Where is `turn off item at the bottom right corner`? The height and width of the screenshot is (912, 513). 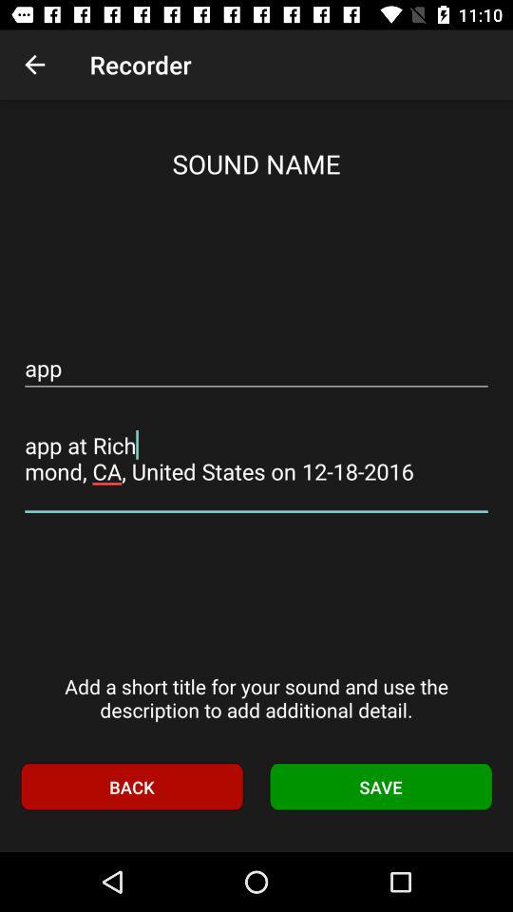
turn off item at the bottom right corner is located at coordinates (381, 787).